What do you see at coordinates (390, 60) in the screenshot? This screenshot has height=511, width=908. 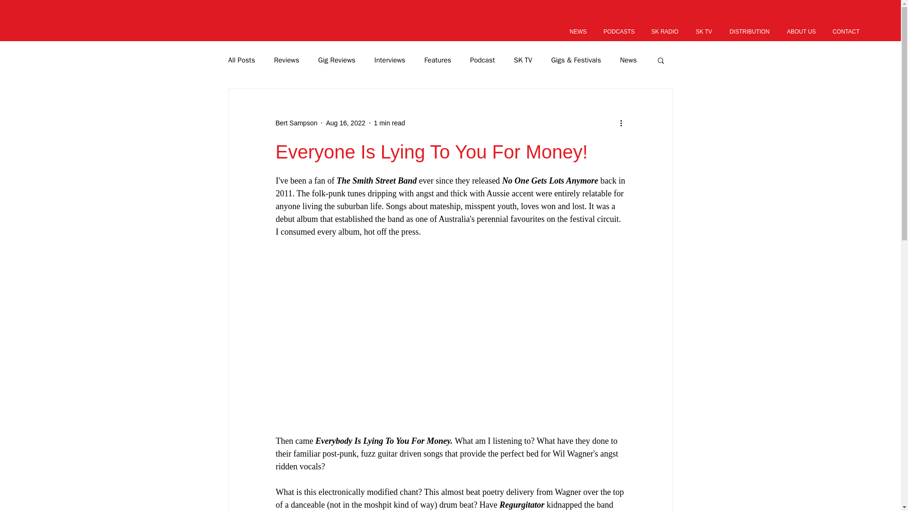 I see `Interviews` at bounding box center [390, 60].